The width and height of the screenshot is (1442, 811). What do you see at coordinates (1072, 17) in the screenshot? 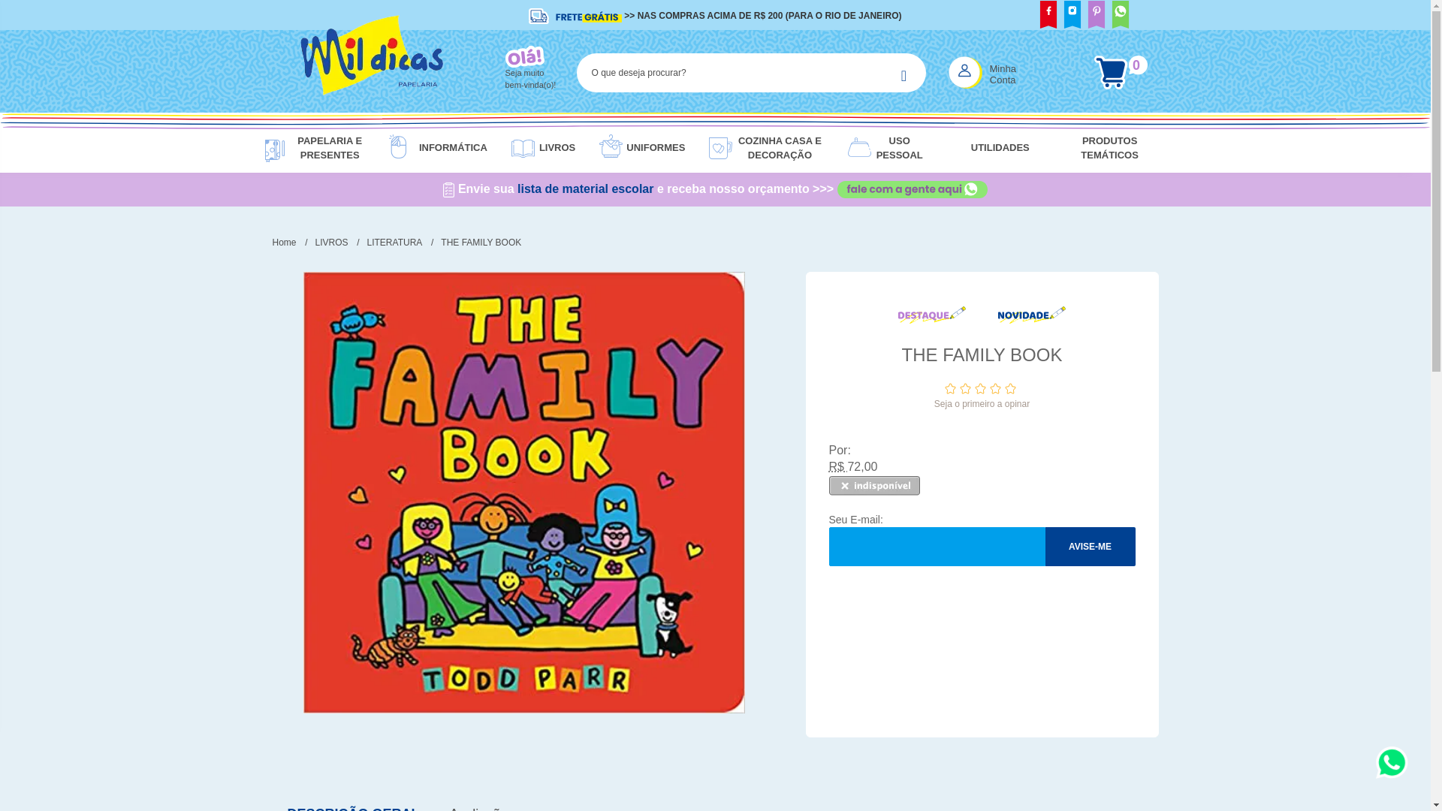
I see `Instagram` at bounding box center [1072, 17].